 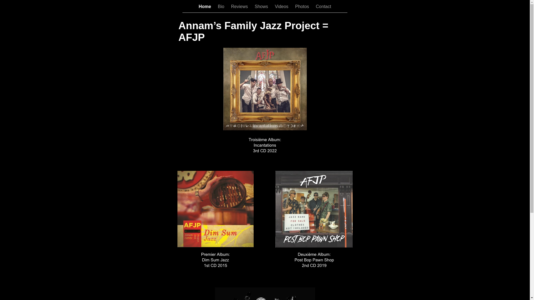 I want to click on Home, so click(x=205, y=7).